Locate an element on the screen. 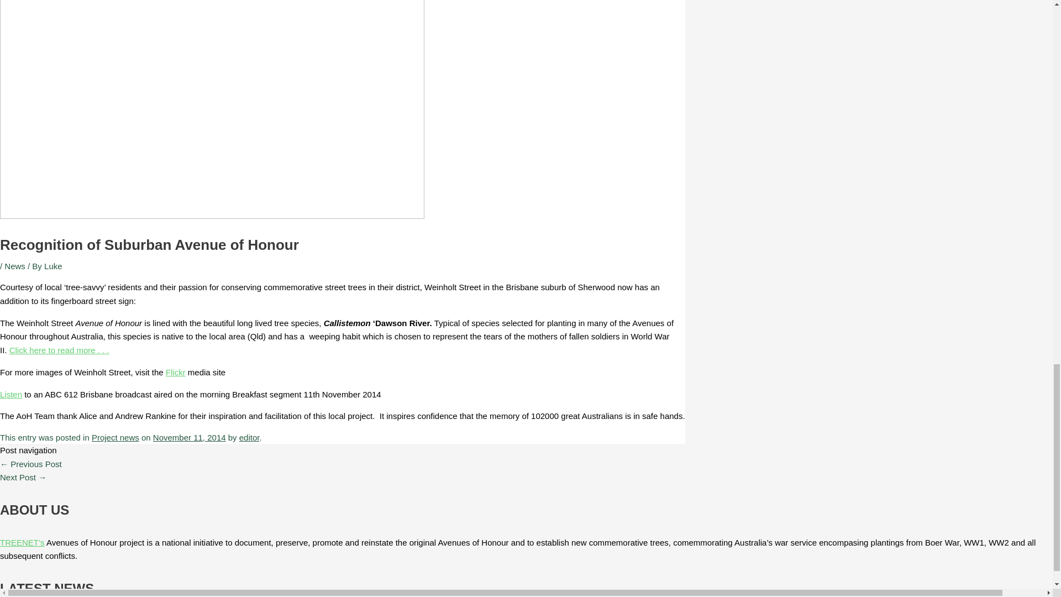  View all posts by Luke is located at coordinates (53, 266).